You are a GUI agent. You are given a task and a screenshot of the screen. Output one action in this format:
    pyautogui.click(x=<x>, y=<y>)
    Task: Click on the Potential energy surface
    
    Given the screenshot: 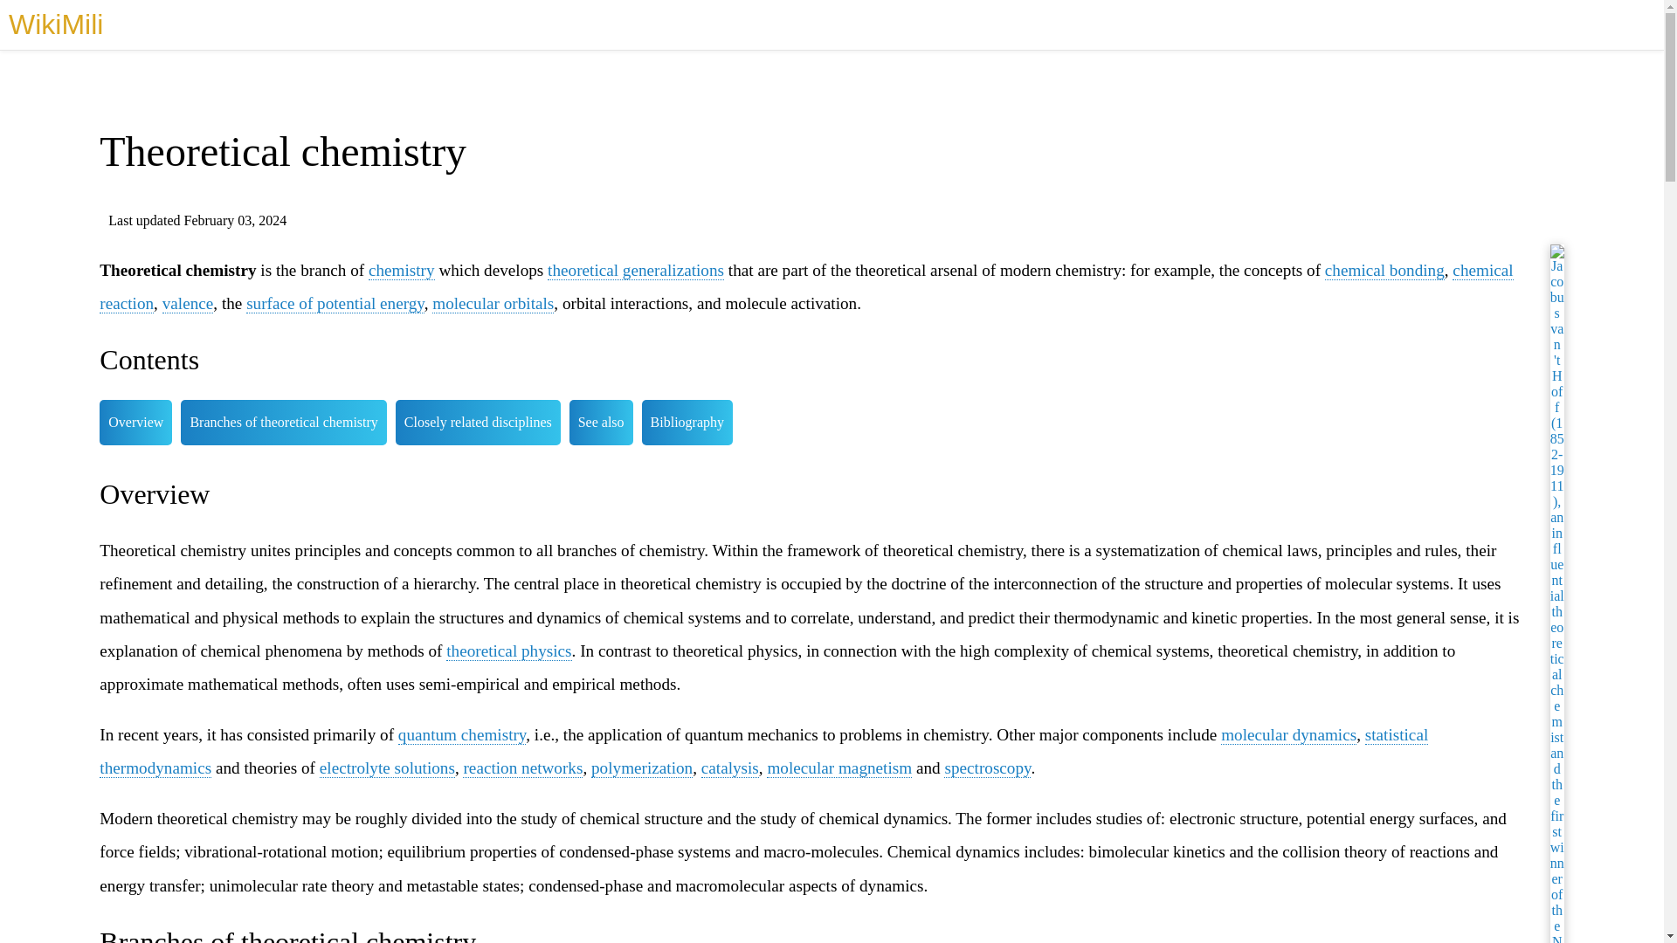 What is the action you would take?
    pyautogui.click(x=335, y=303)
    